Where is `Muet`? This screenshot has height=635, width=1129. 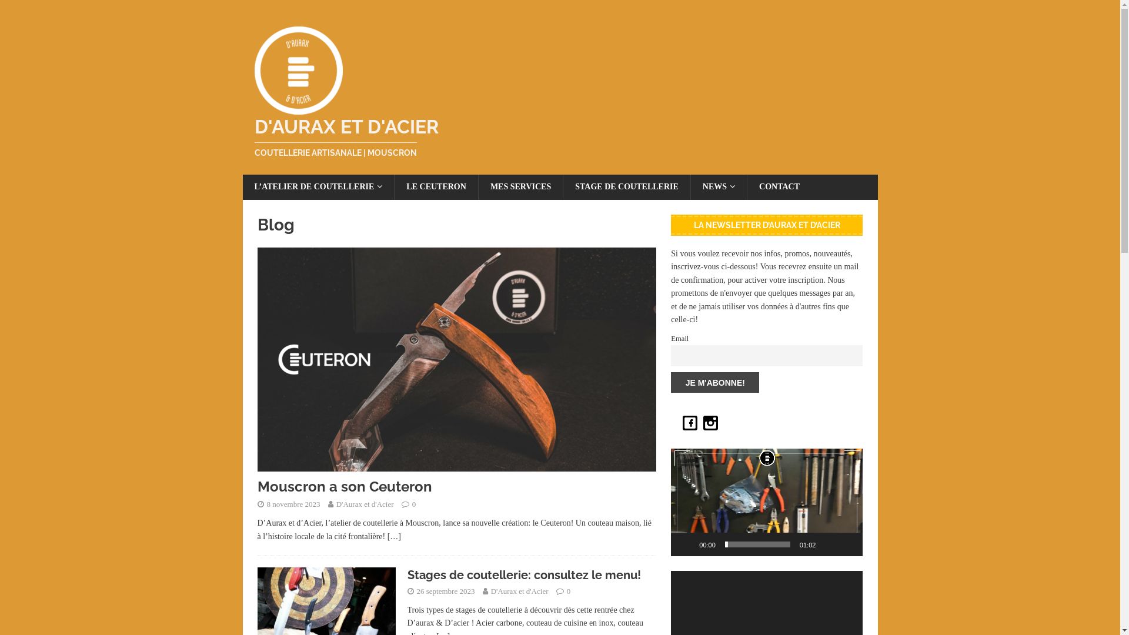
Muet is located at coordinates (829, 544).